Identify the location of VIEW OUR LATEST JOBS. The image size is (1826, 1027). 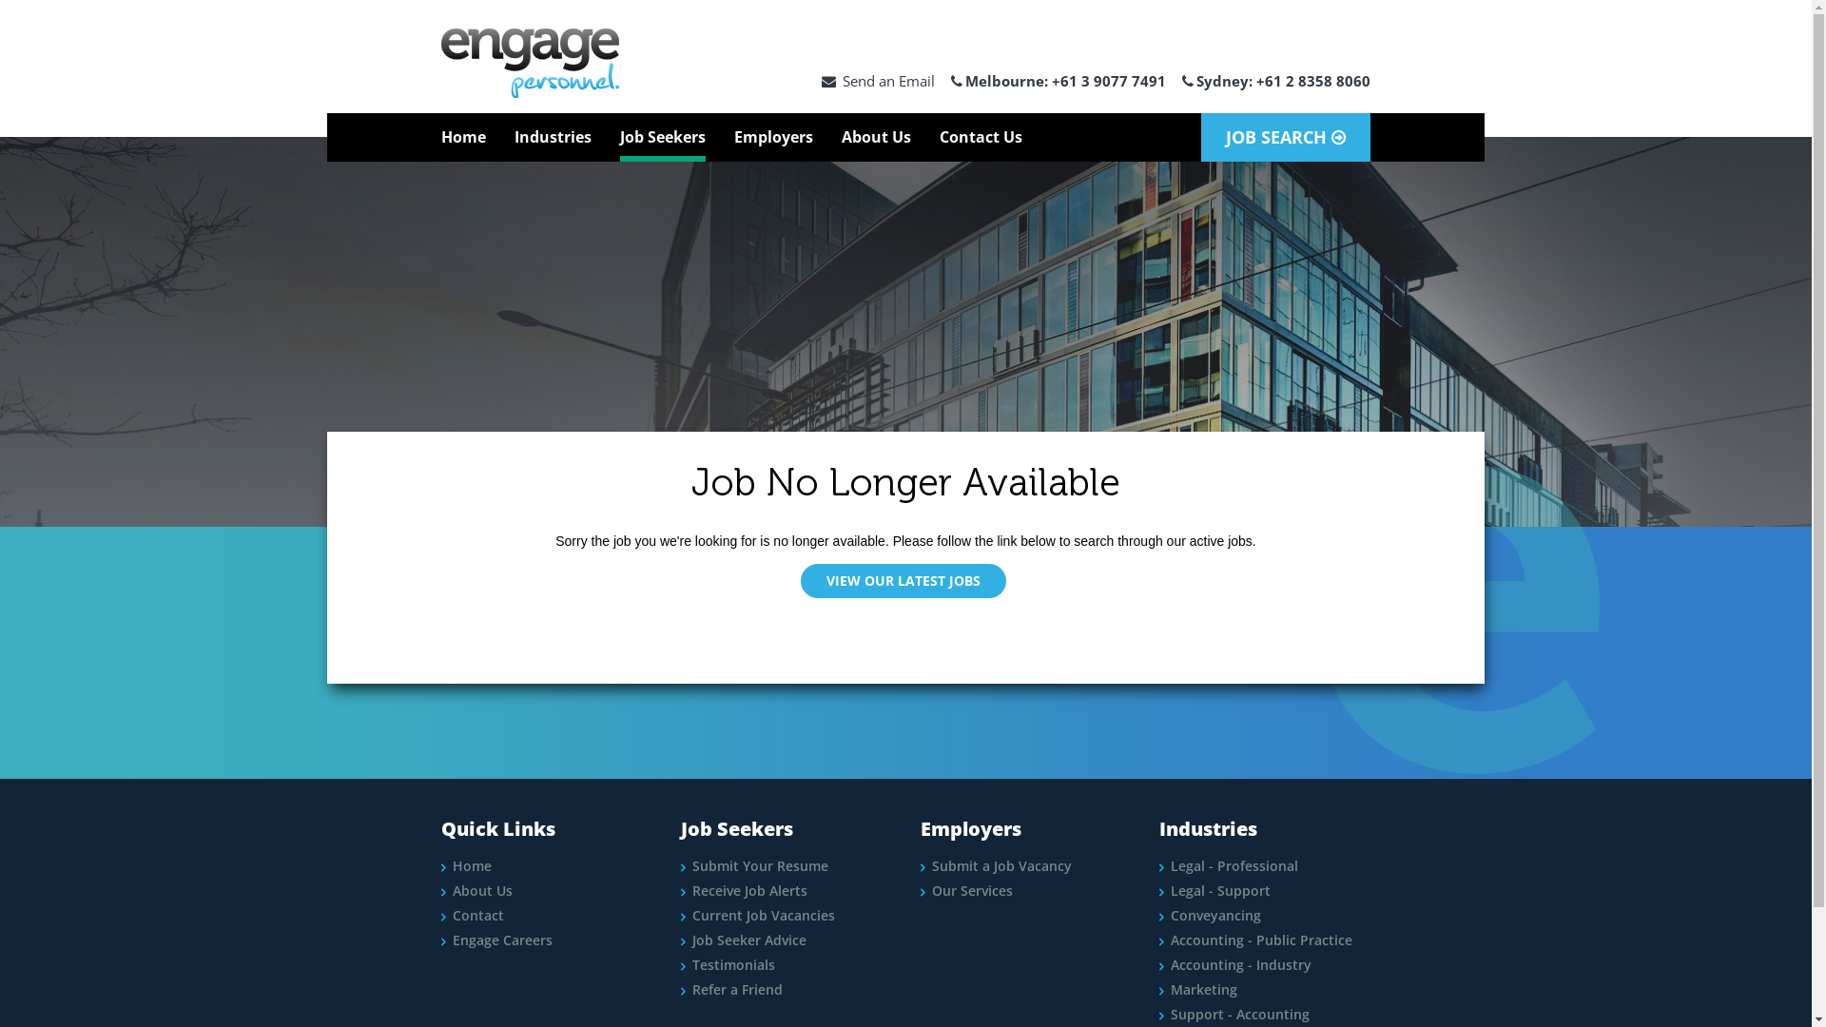
(903, 581).